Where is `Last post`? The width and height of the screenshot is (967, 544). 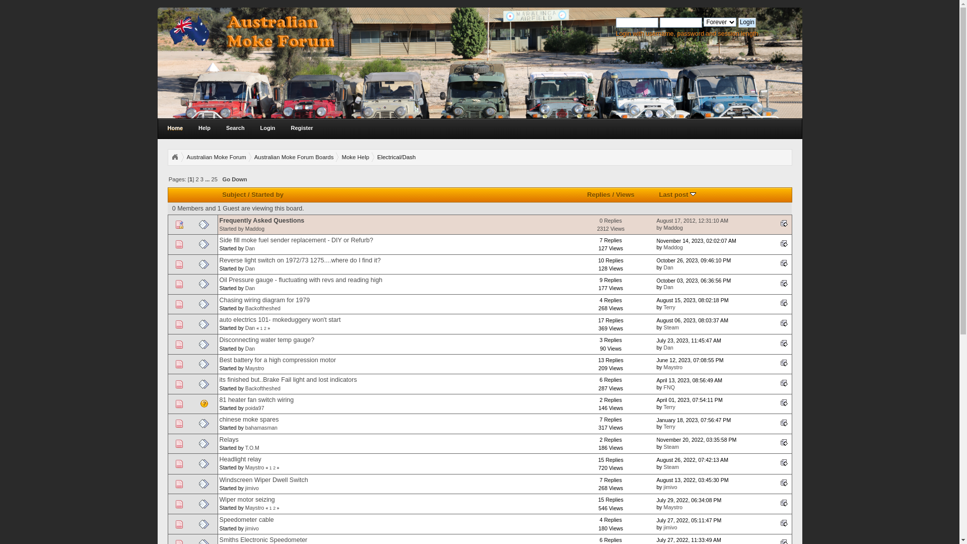
Last post is located at coordinates (784, 523).